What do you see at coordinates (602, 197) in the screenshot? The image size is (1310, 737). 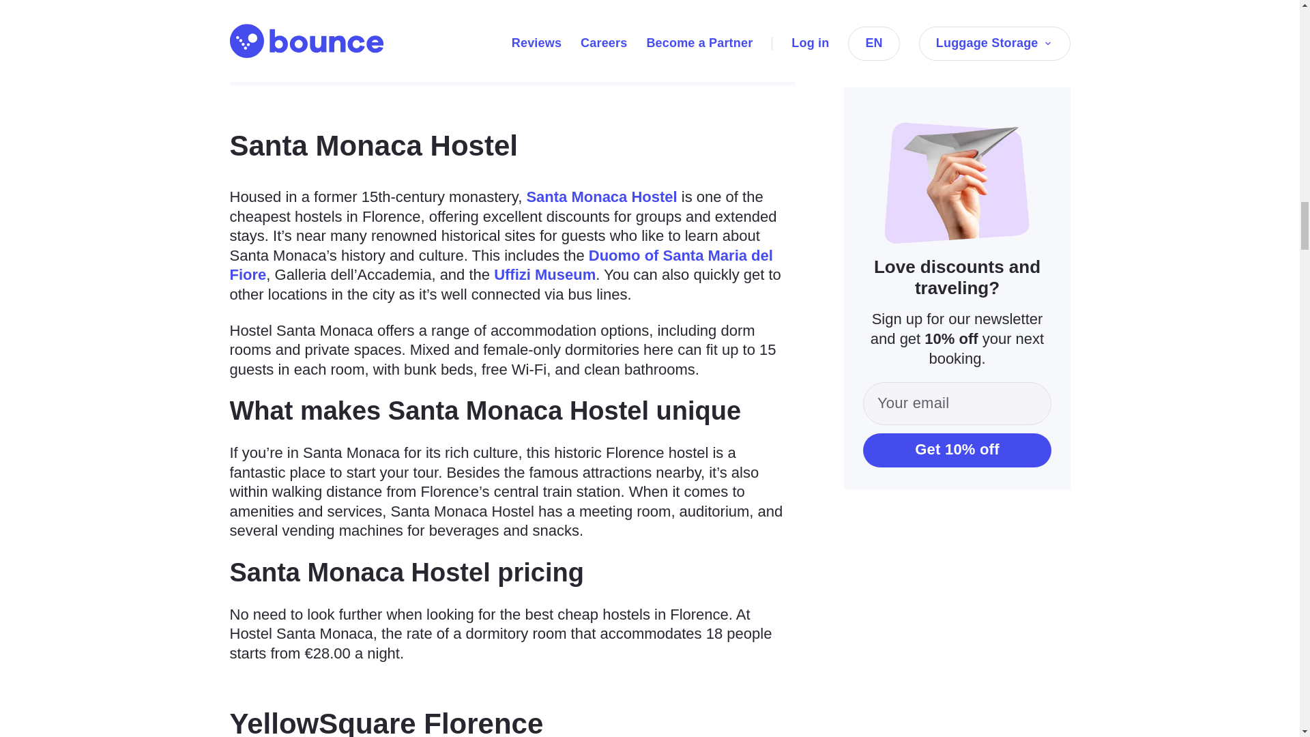 I see `Santa Monaca Hostel` at bounding box center [602, 197].